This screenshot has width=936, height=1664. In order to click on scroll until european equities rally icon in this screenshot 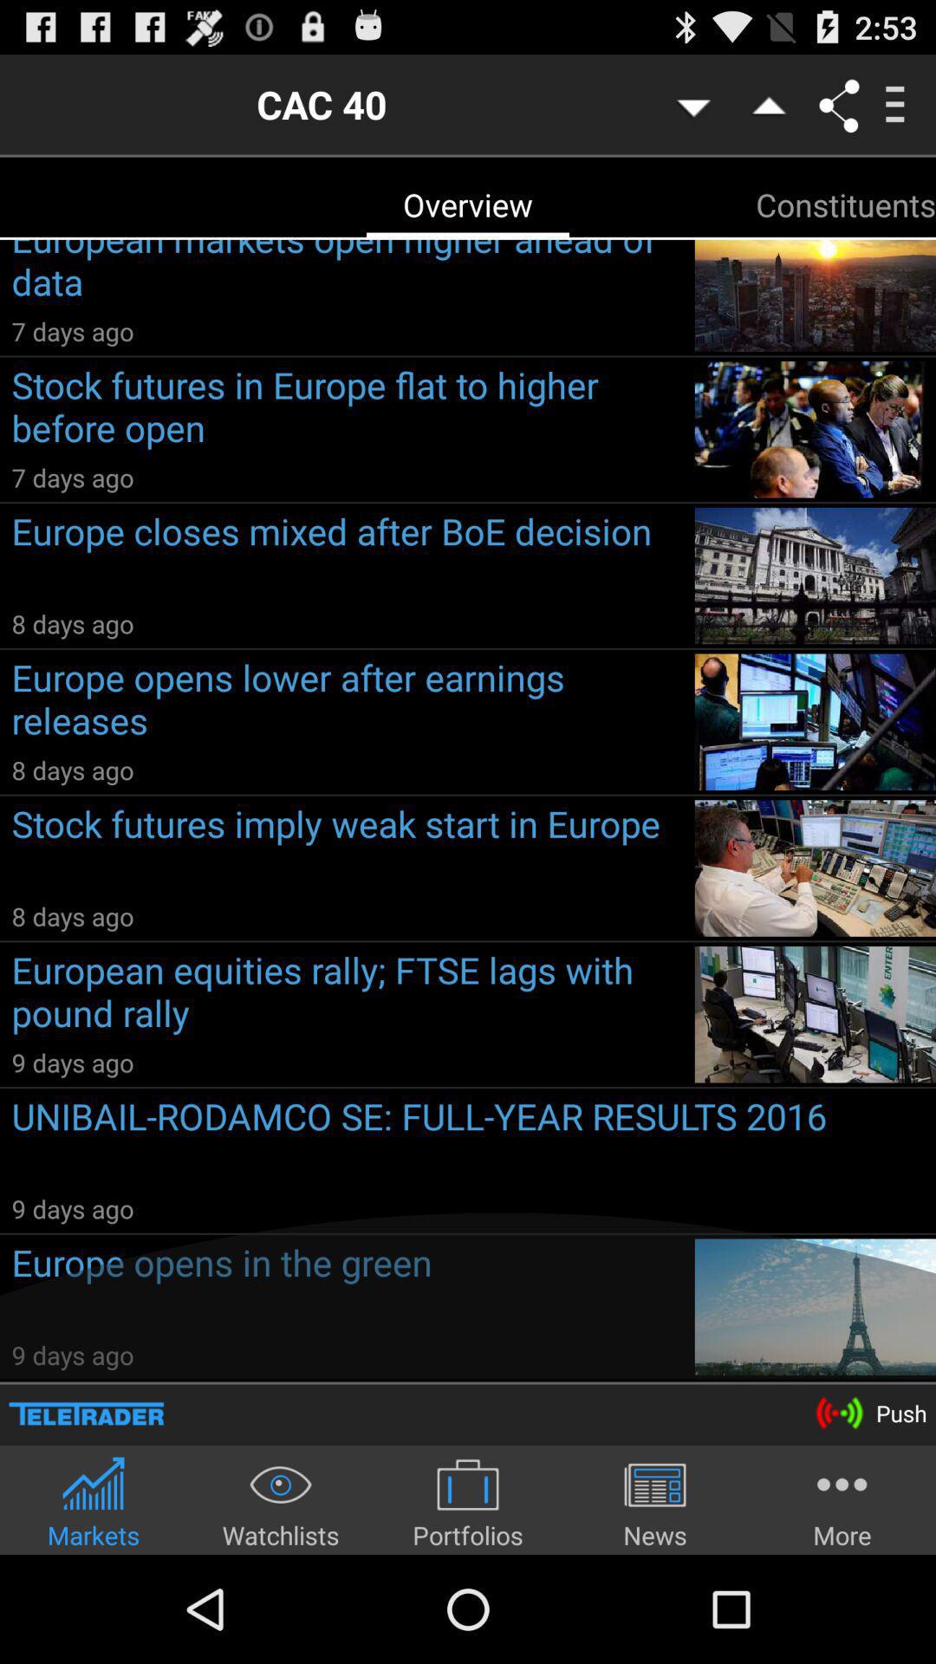, I will do `click(347, 995)`.